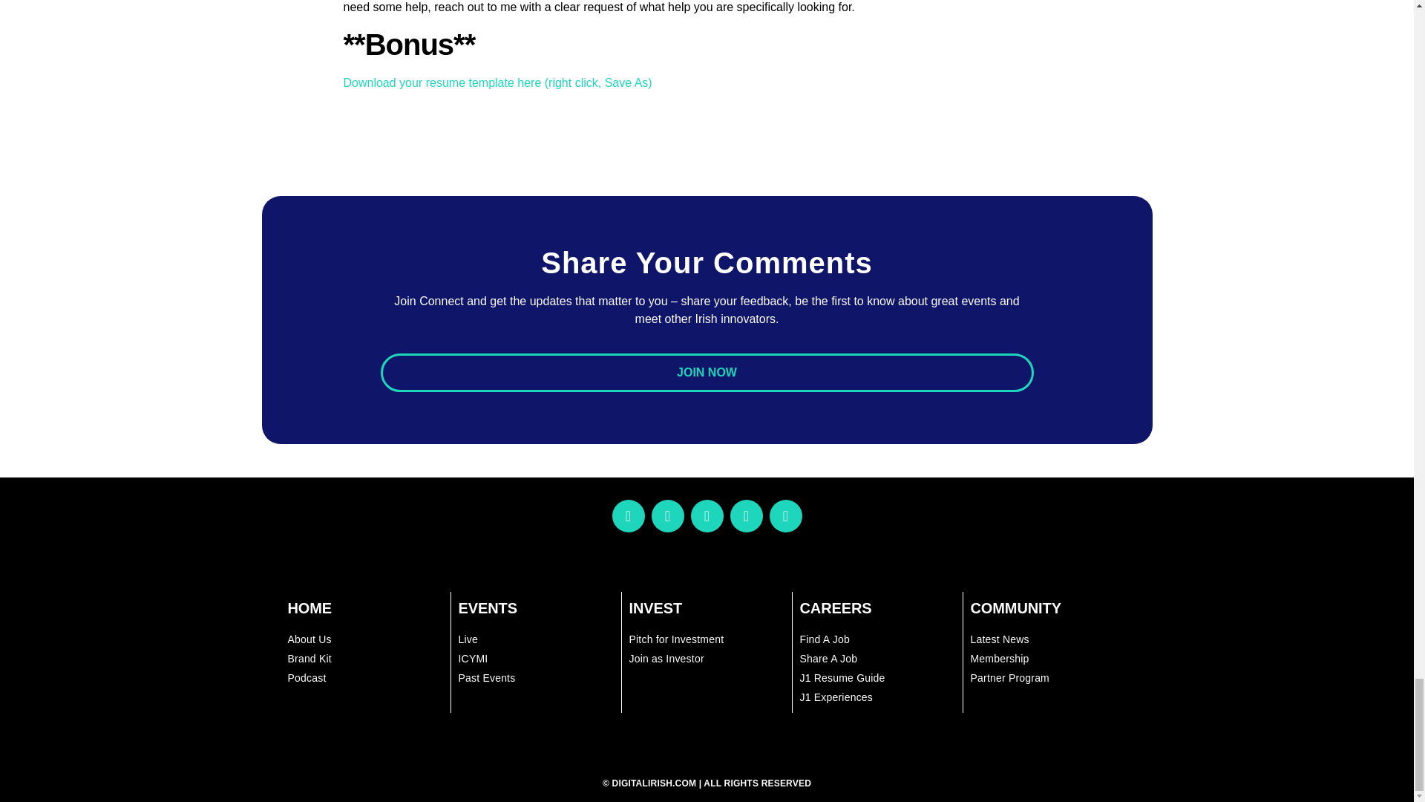  I want to click on JOIN NOW, so click(707, 373).